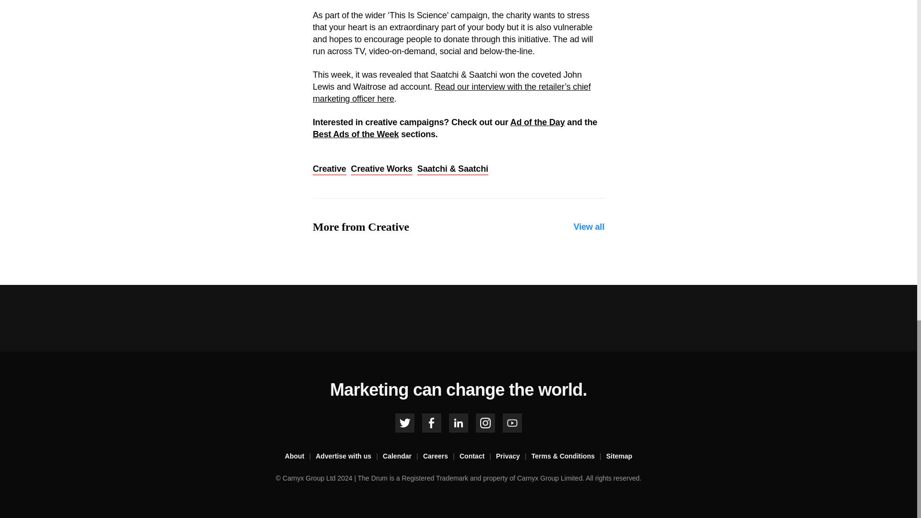  What do you see at coordinates (403, 457) in the screenshot?
I see `Calendar` at bounding box center [403, 457].